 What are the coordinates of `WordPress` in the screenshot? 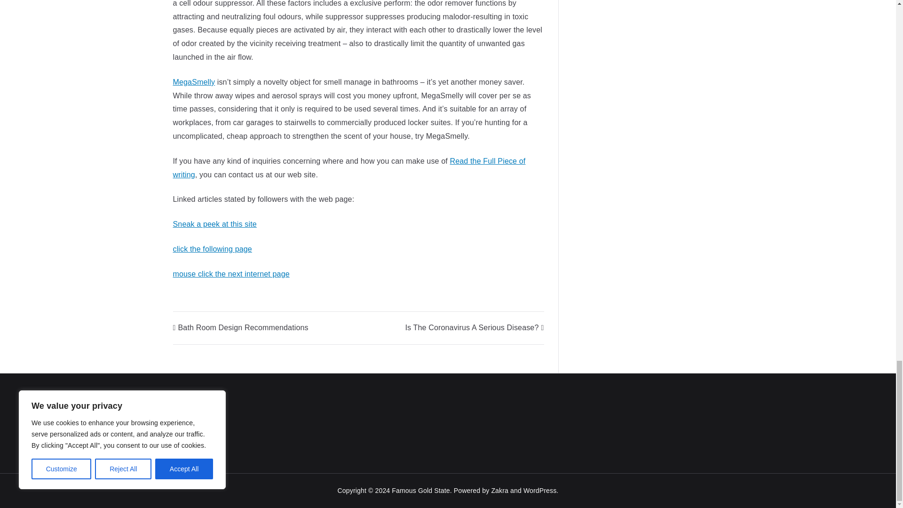 It's located at (540, 490).